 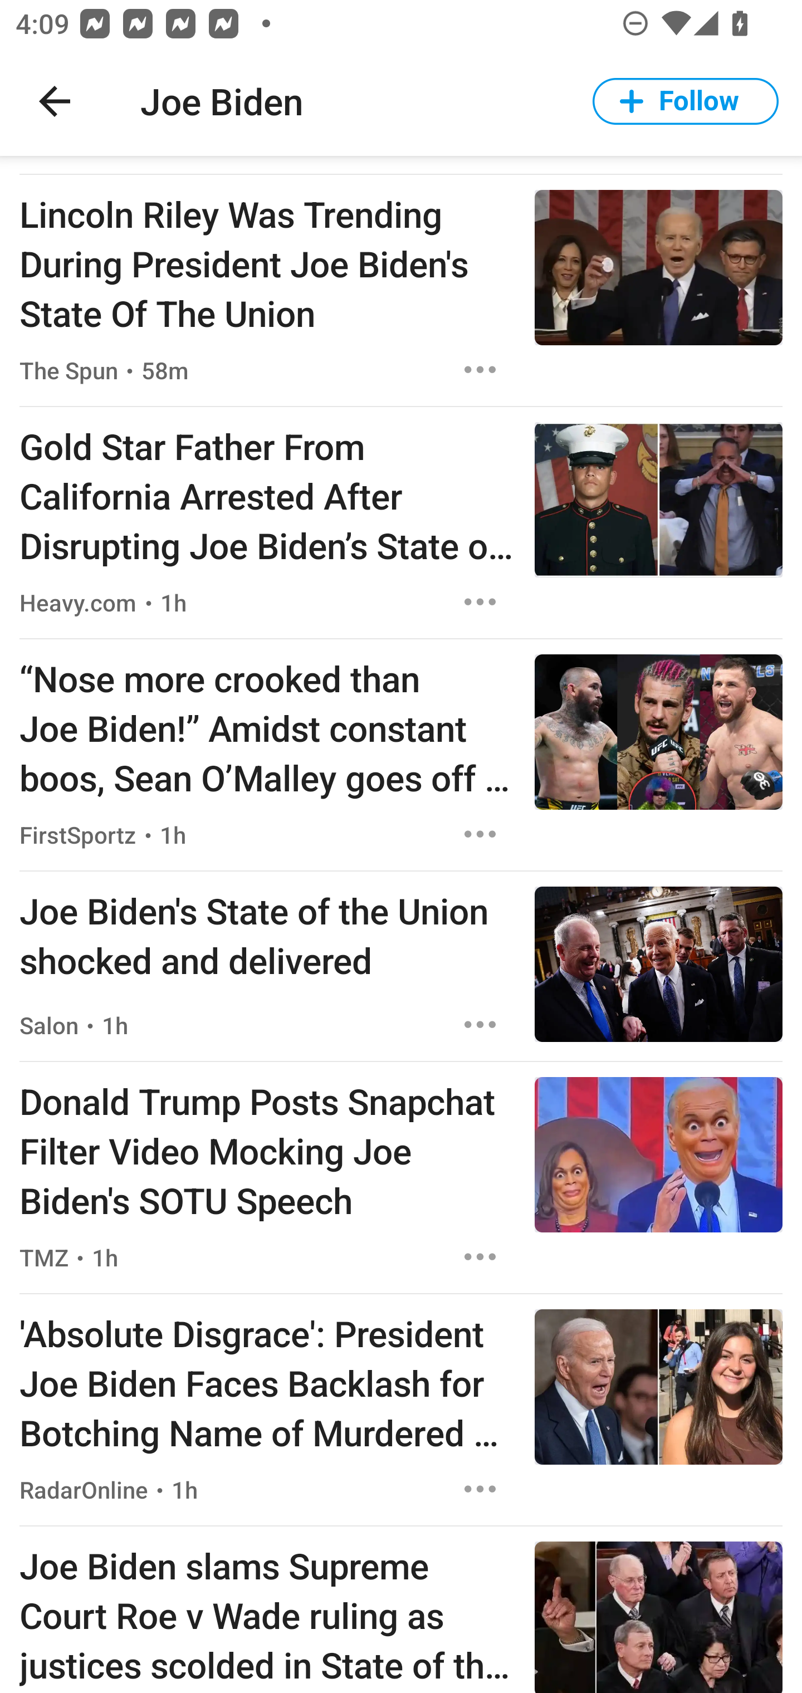 What do you see at coordinates (480, 1489) in the screenshot?
I see `Options` at bounding box center [480, 1489].